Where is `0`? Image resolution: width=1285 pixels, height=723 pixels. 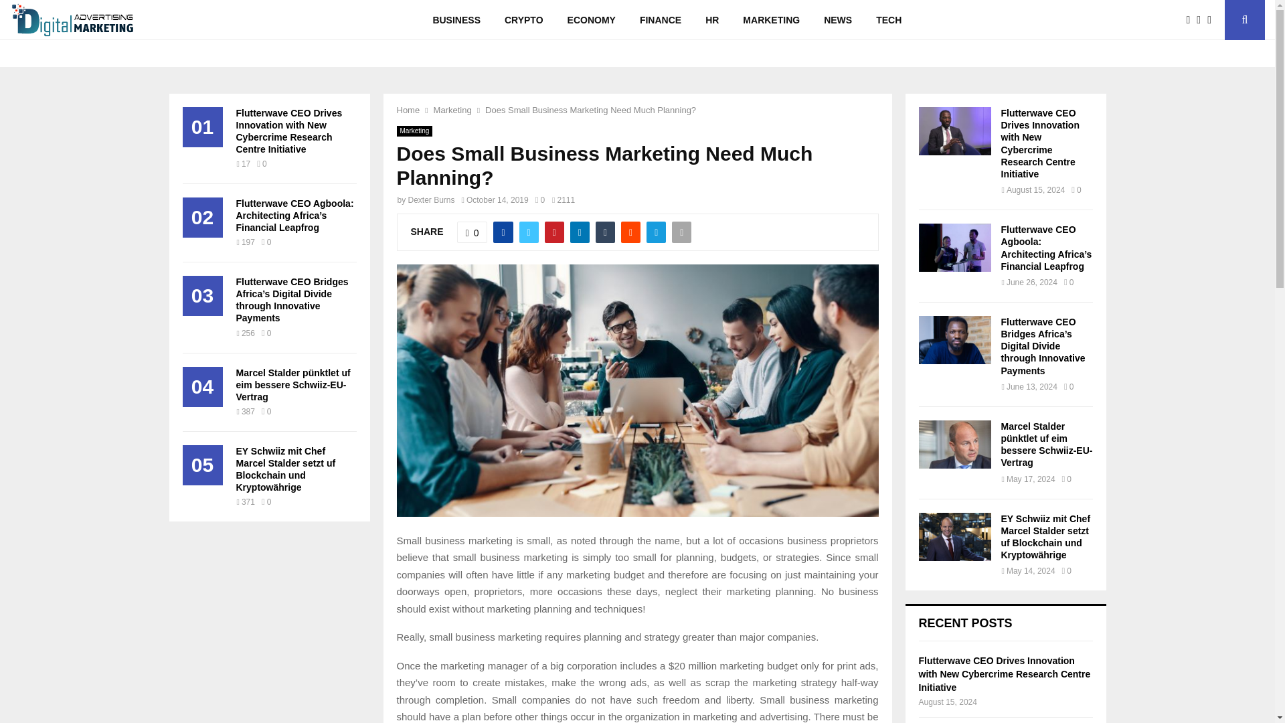 0 is located at coordinates (540, 199).